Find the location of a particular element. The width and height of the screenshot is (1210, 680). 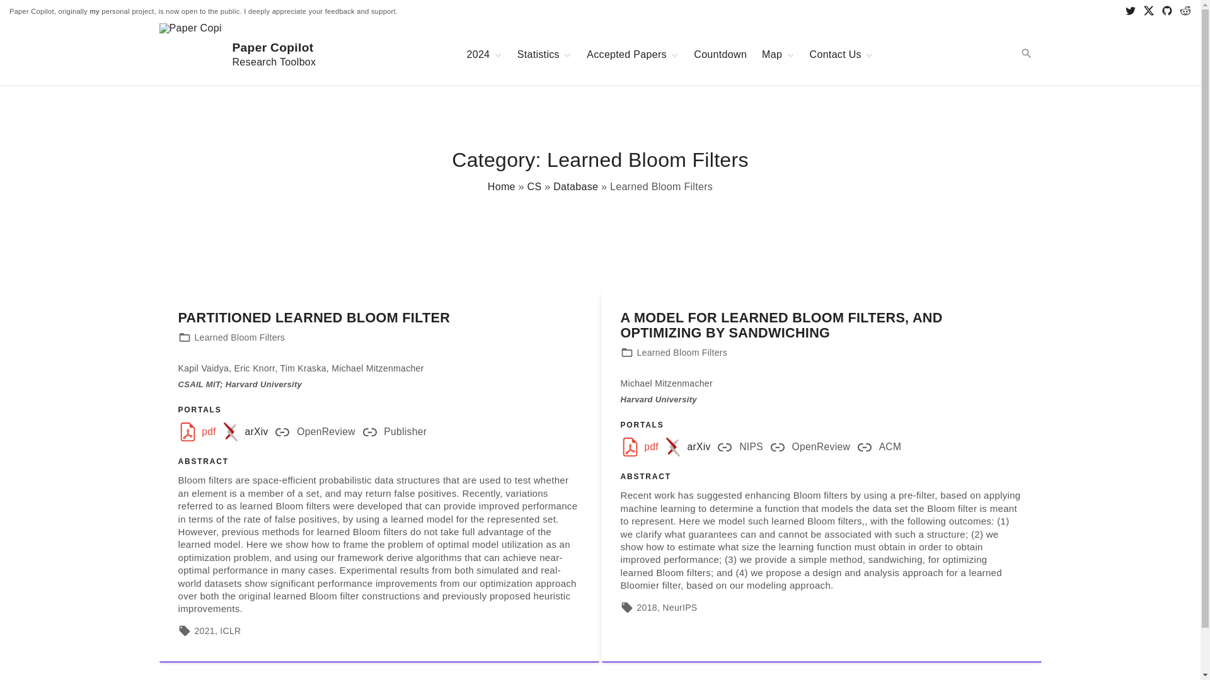

github-circle is located at coordinates (539, 54).